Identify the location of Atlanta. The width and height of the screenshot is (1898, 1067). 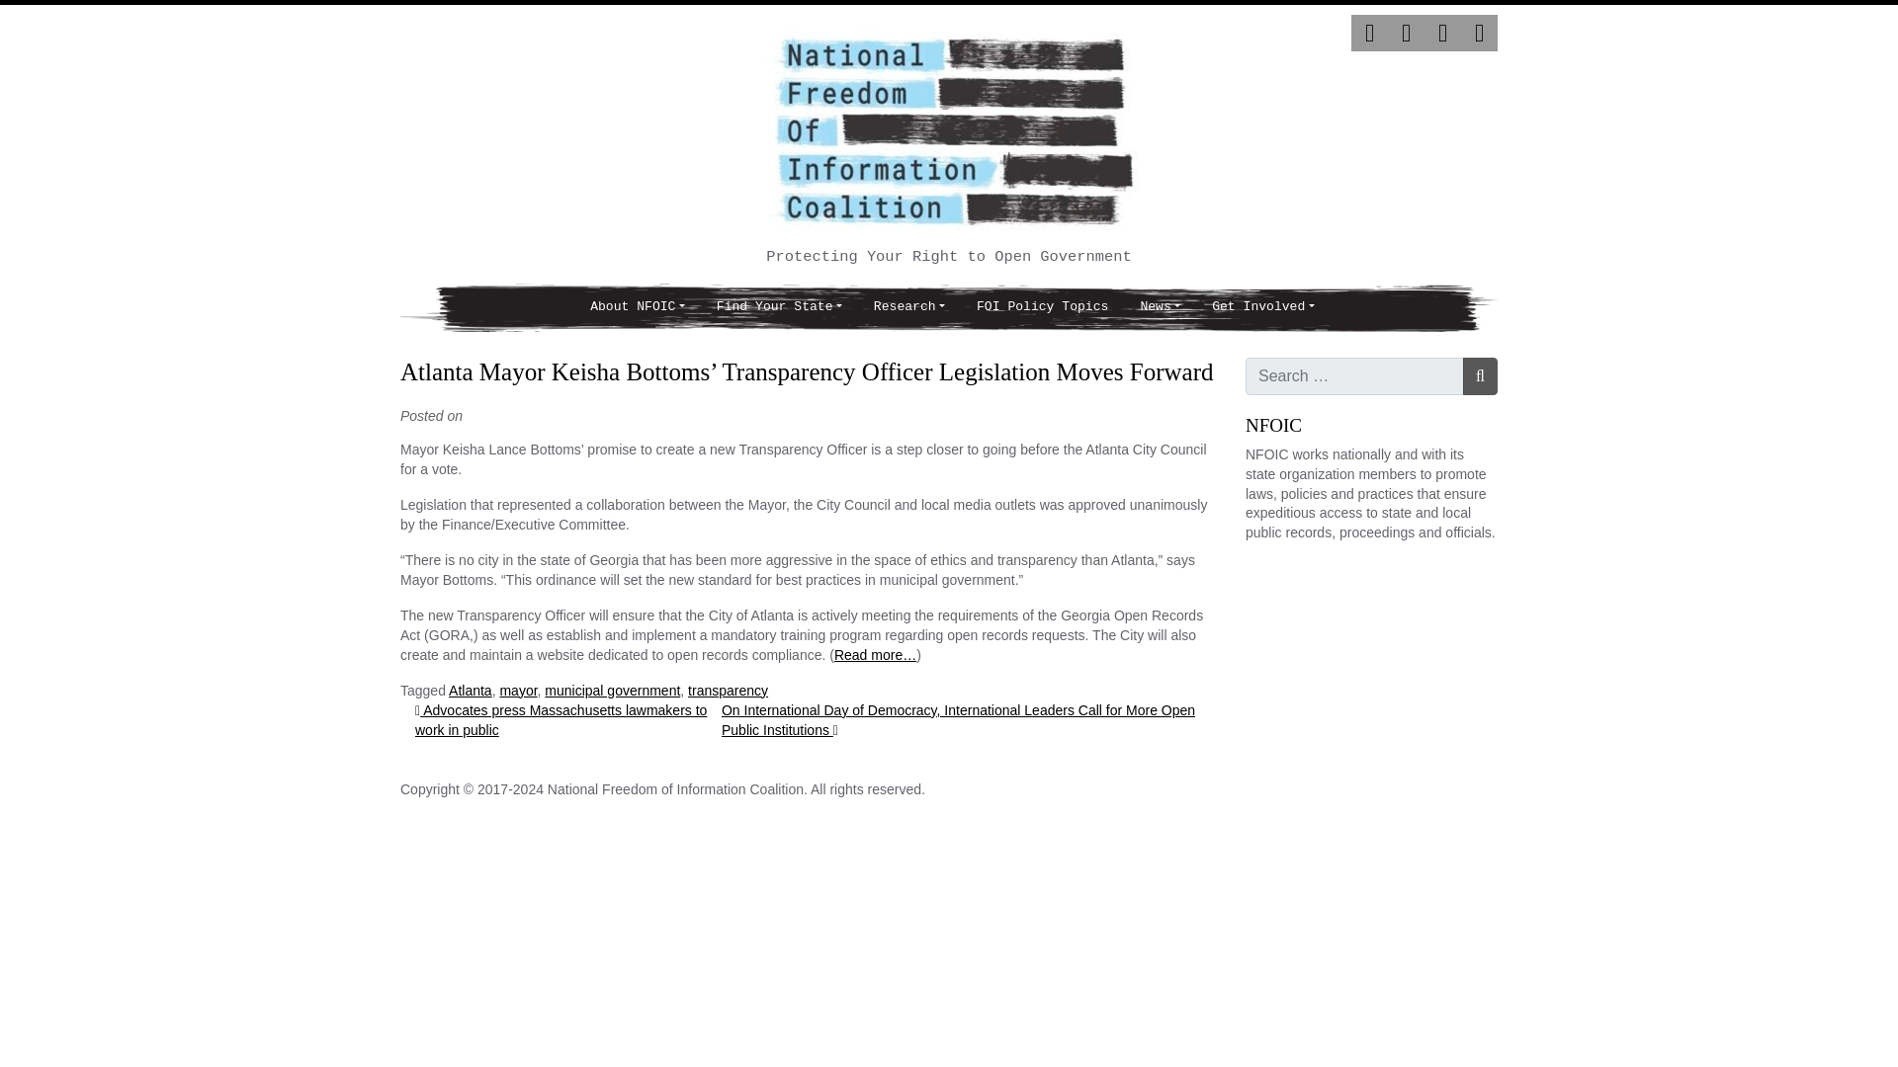
(470, 691).